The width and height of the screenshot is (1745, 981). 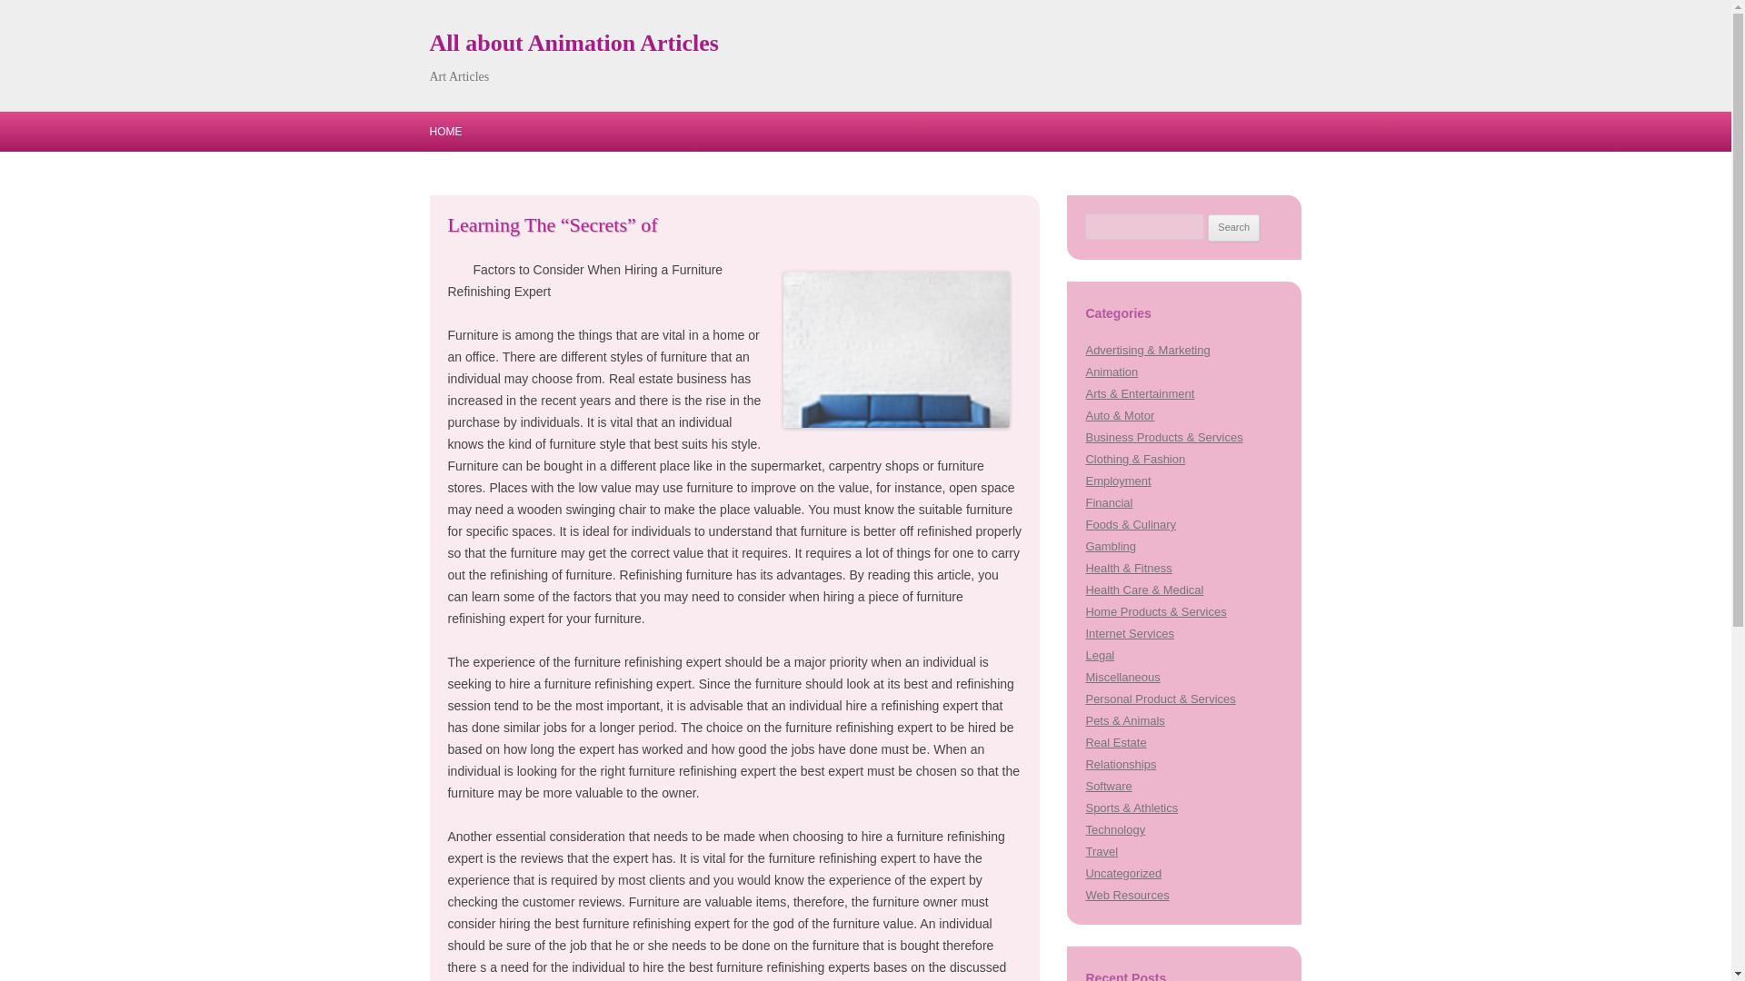 I want to click on All about Animation Articles, so click(x=573, y=44).